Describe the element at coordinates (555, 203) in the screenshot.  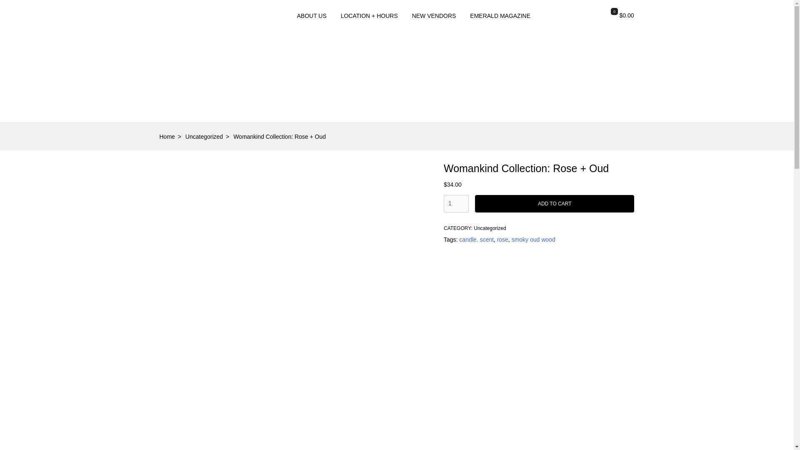
I see `ADD TO CART` at that location.